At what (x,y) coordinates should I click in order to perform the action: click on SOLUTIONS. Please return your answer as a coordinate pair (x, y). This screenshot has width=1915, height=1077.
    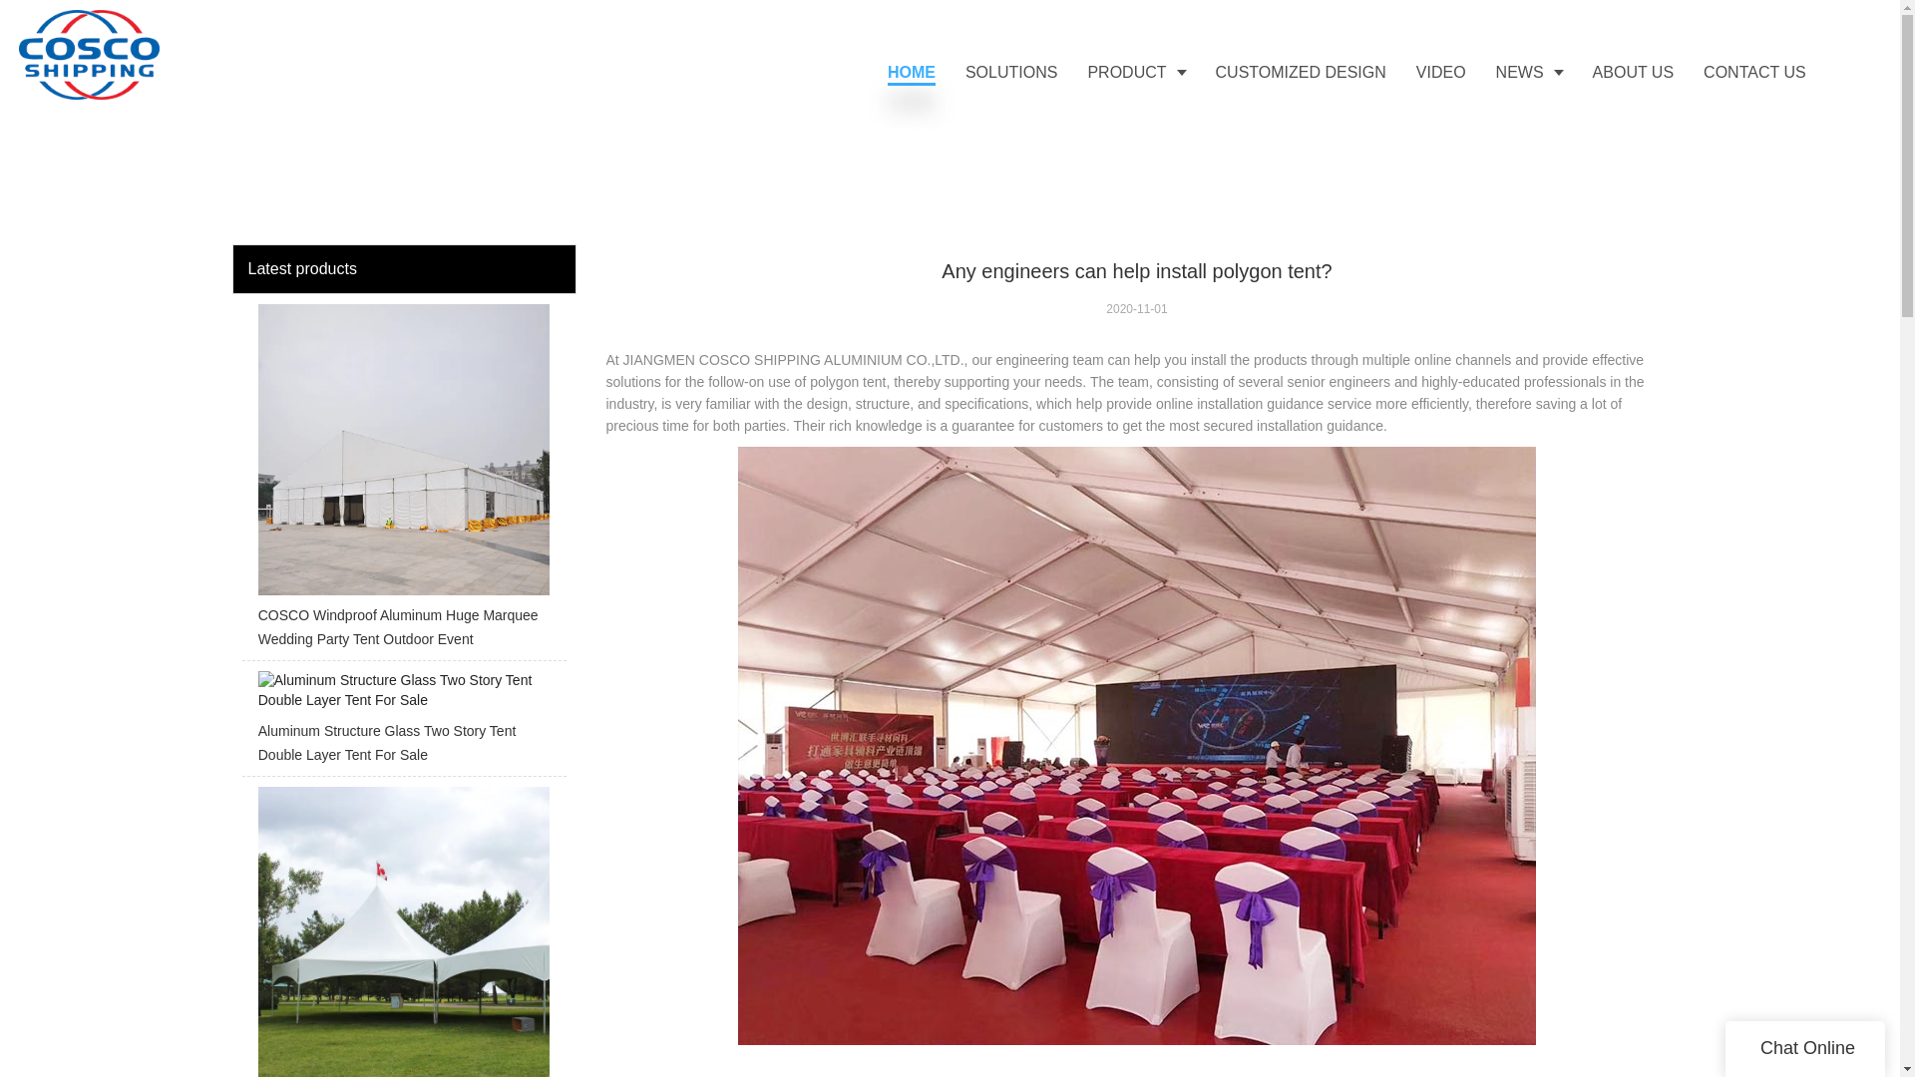
    Looking at the image, I should click on (1011, 72).